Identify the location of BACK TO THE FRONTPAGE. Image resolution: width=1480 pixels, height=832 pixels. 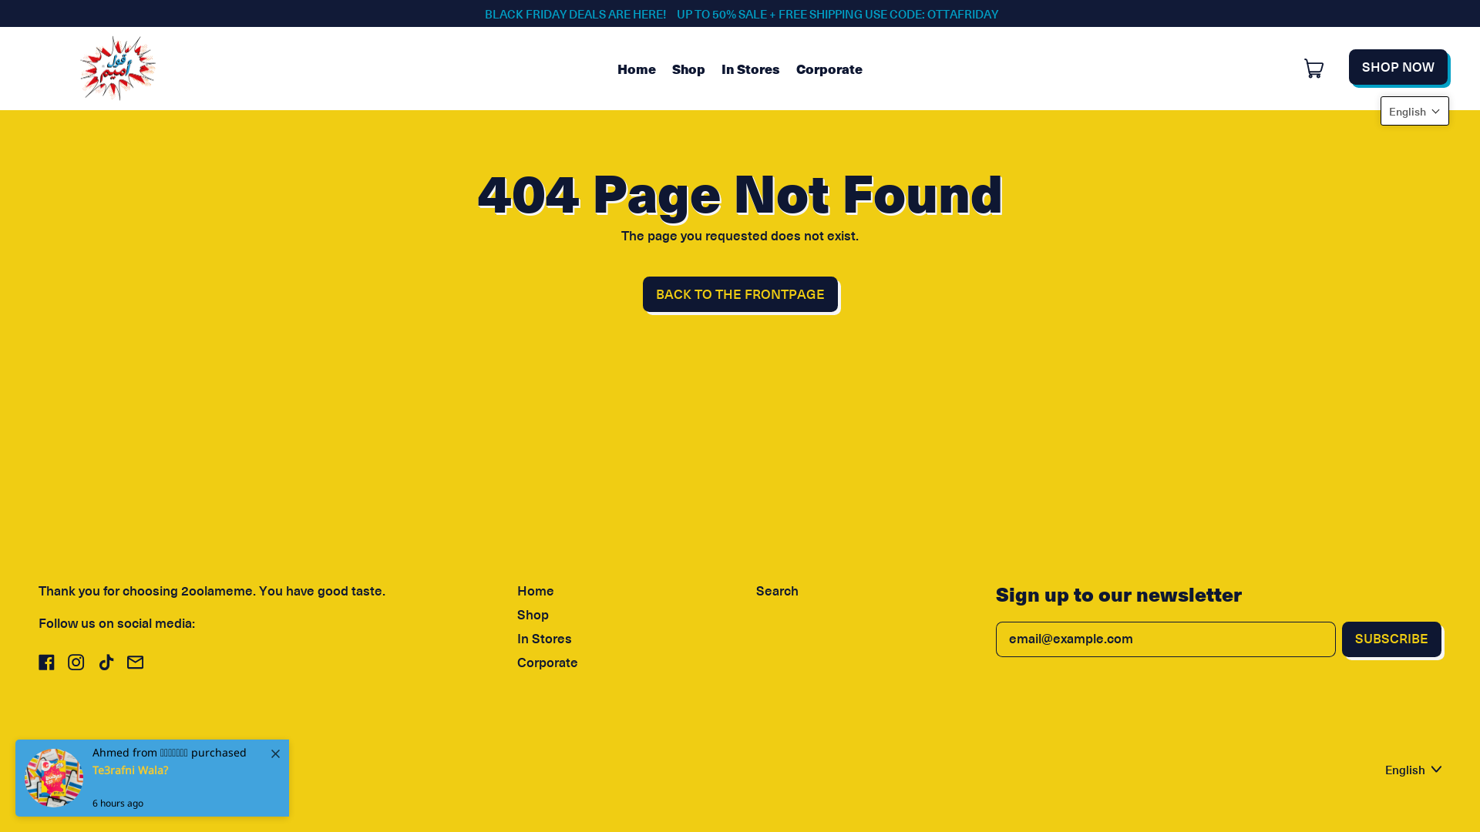
(740, 294).